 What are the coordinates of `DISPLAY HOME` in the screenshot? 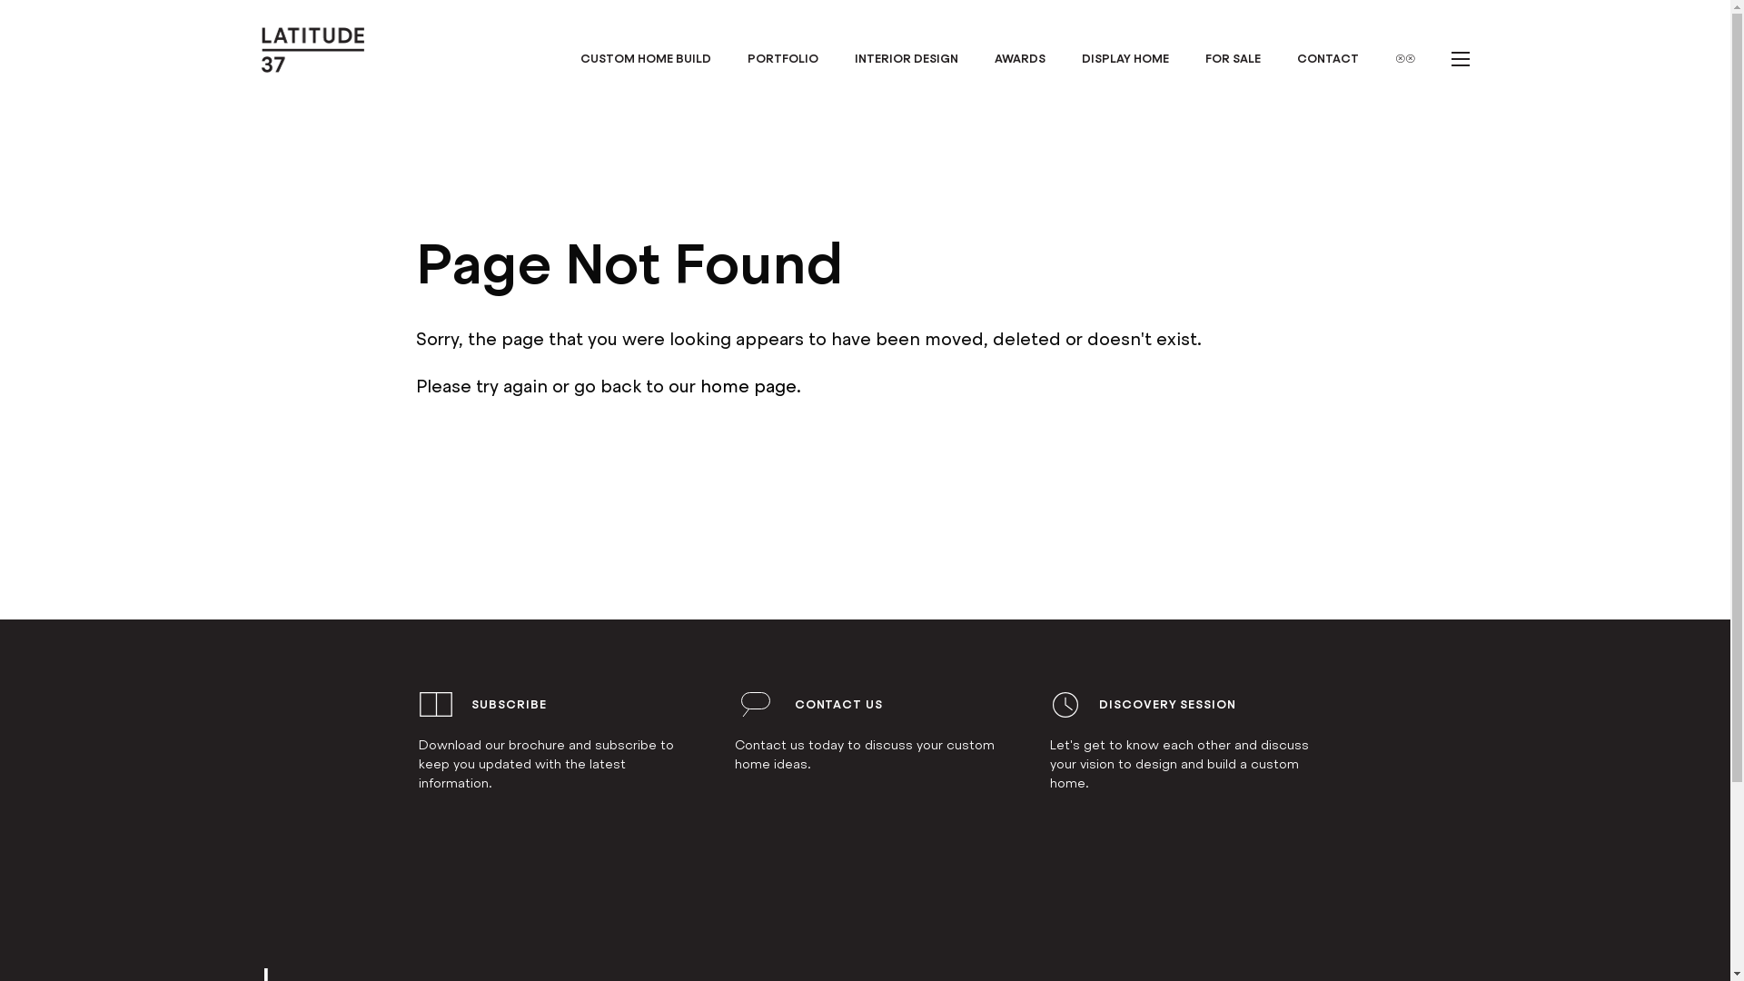 It's located at (1125, 59).